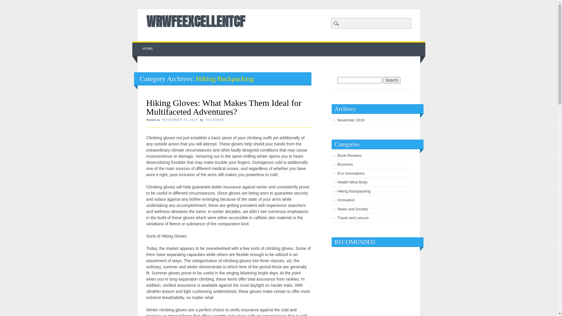  I want to click on WRWFEEXCELLENTCF, so click(196, 21).